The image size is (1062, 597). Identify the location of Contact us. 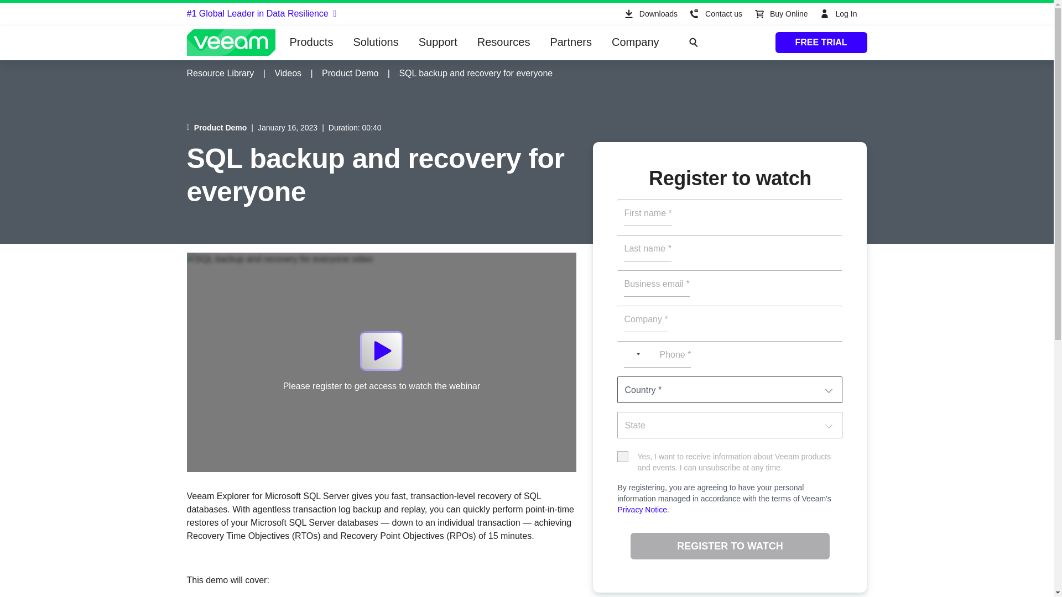
(715, 14).